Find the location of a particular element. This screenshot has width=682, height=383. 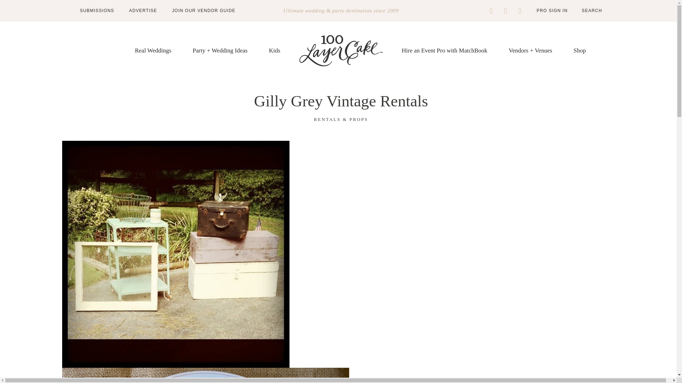

PRO SIGN IN is located at coordinates (552, 10).